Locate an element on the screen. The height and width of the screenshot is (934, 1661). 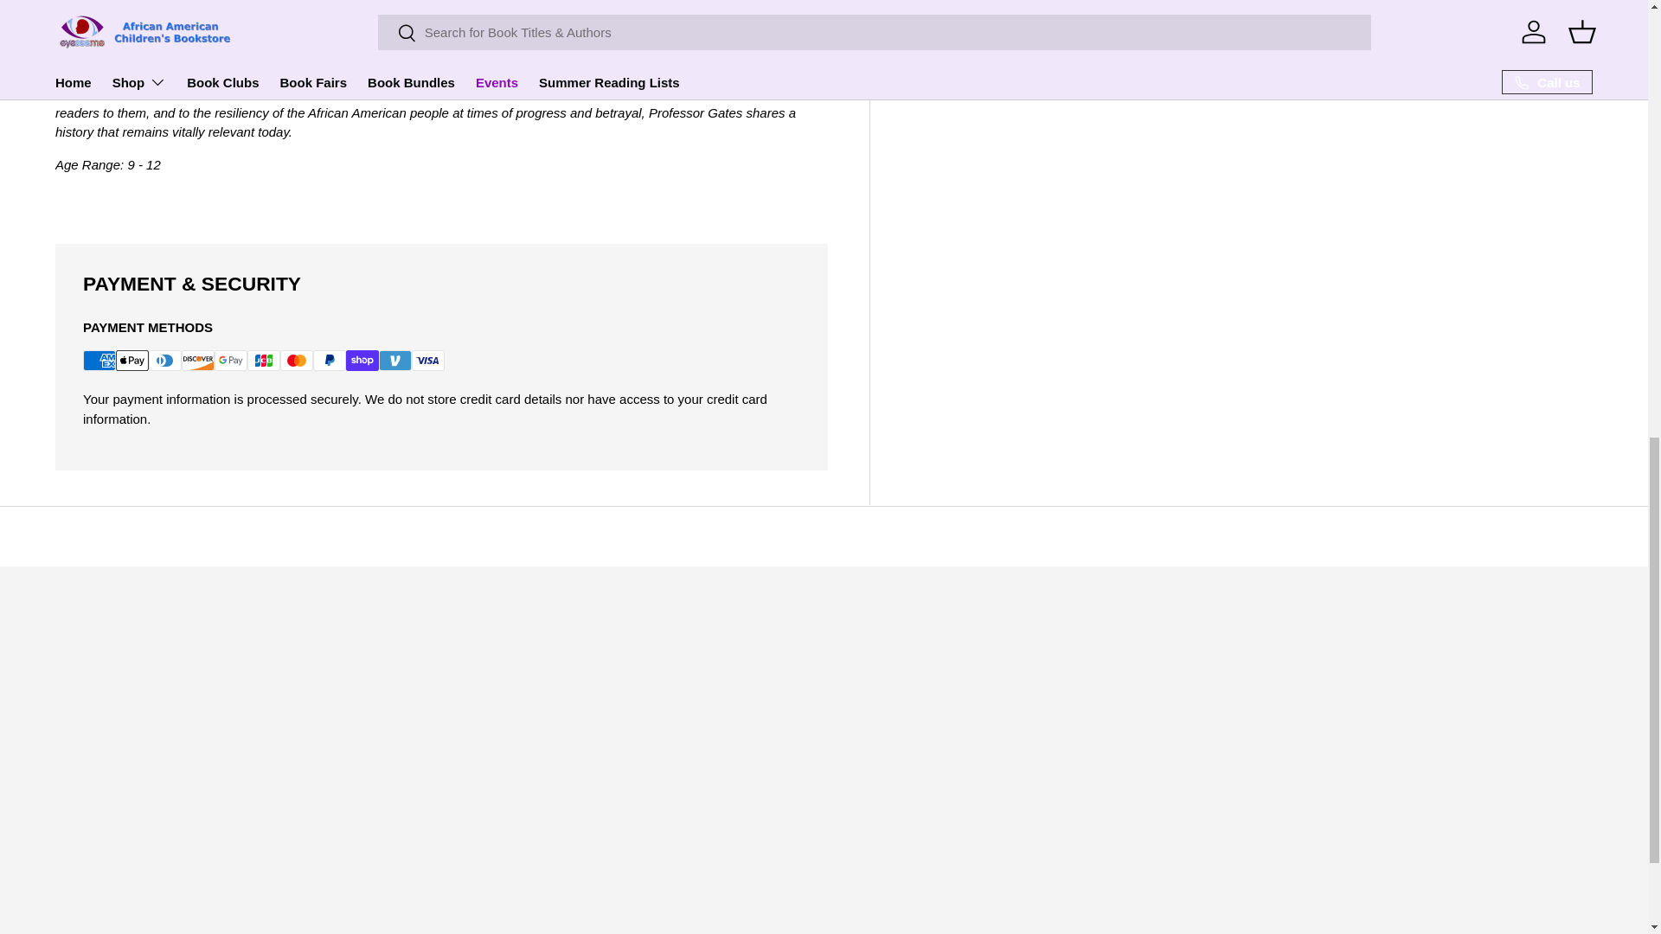
Google Pay is located at coordinates (230, 360).